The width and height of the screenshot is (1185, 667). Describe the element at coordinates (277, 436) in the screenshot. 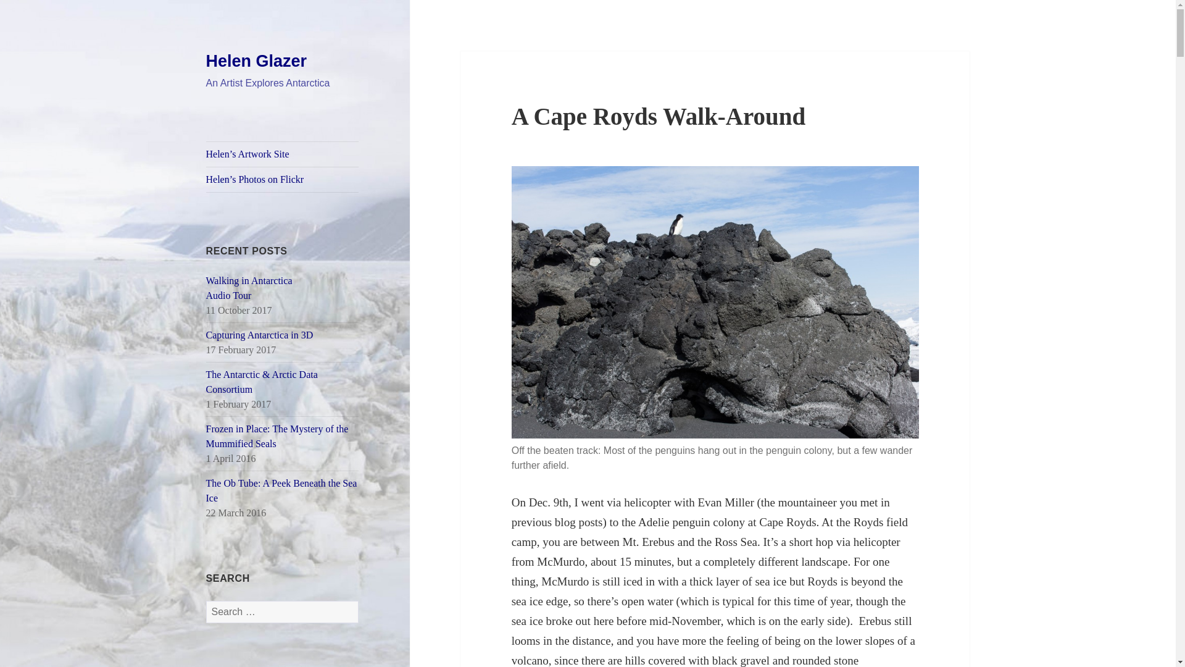

I see `Search` at that location.